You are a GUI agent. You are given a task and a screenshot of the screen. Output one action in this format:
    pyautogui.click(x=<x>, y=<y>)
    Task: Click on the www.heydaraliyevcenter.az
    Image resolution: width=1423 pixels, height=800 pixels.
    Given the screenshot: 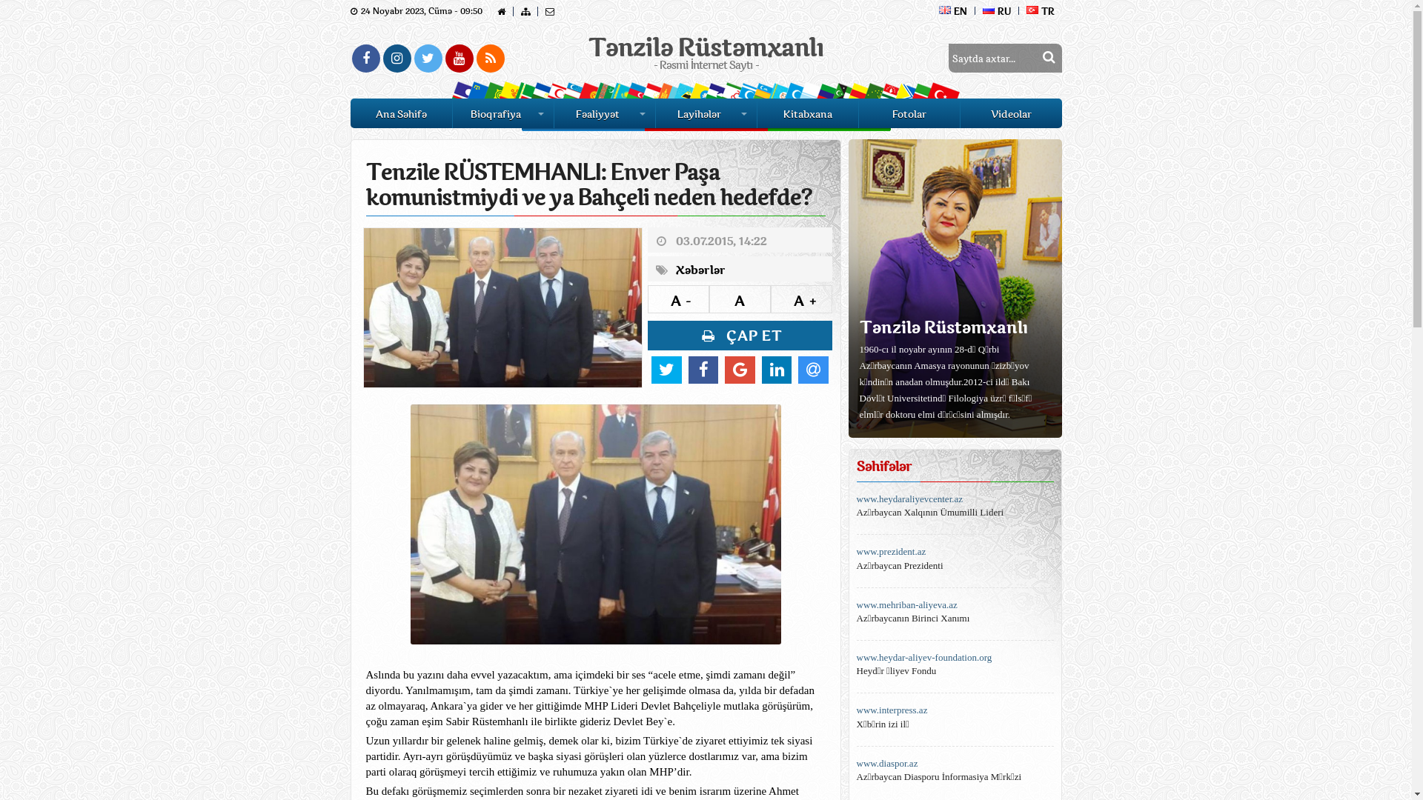 What is the action you would take?
    pyautogui.click(x=955, y=499)
    